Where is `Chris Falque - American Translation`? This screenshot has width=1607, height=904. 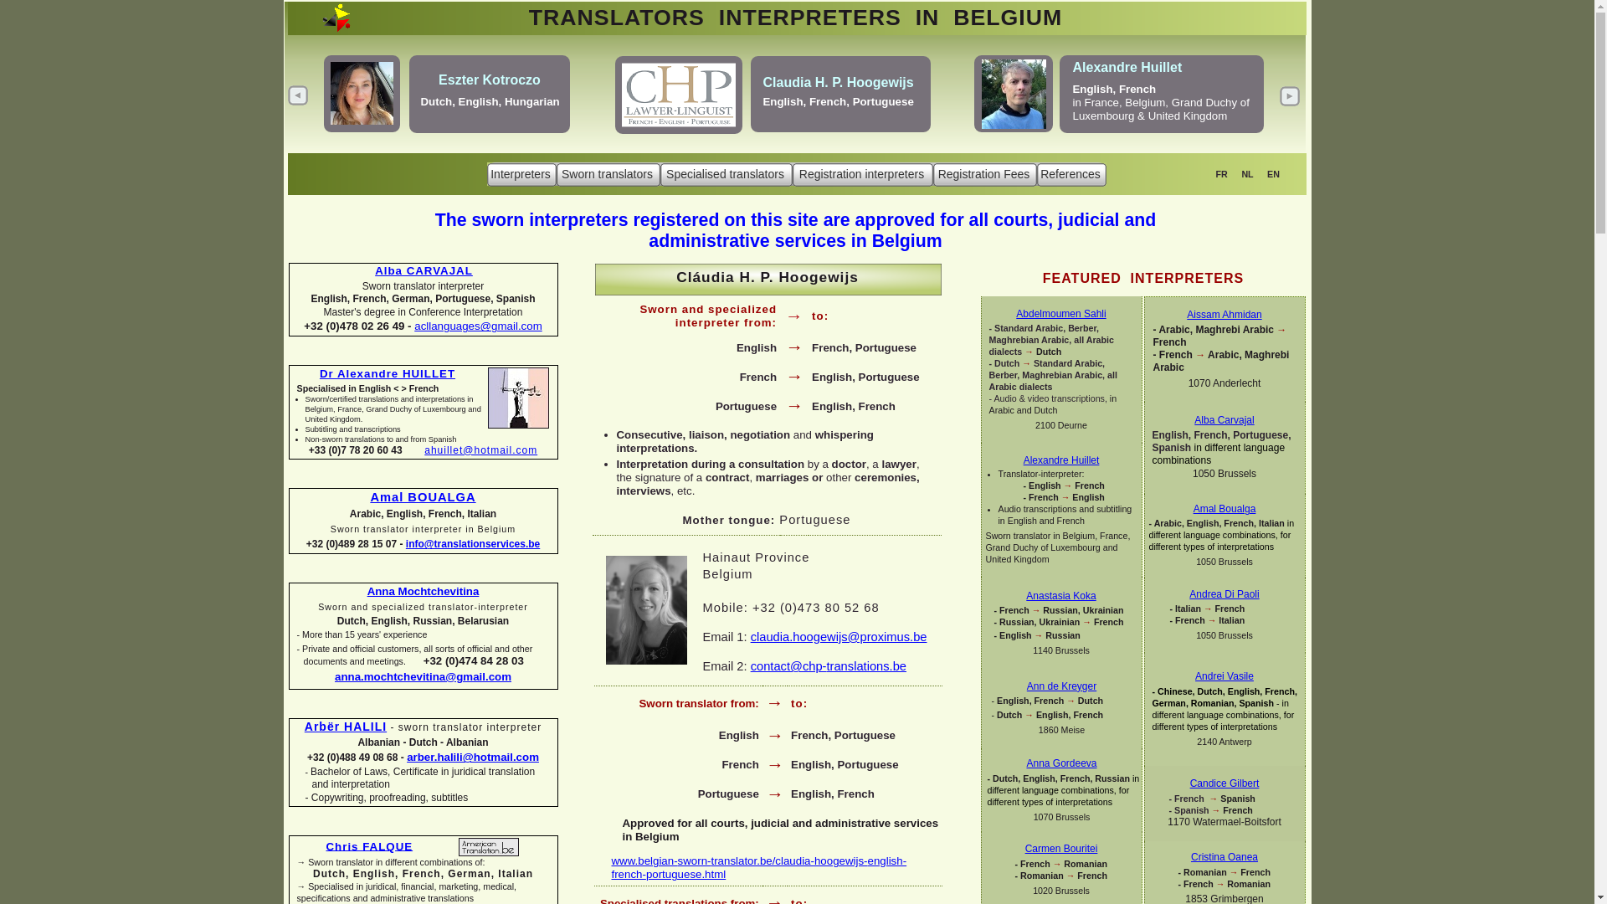
Chris Falque - American Translation is located at coordinates (489, 847).